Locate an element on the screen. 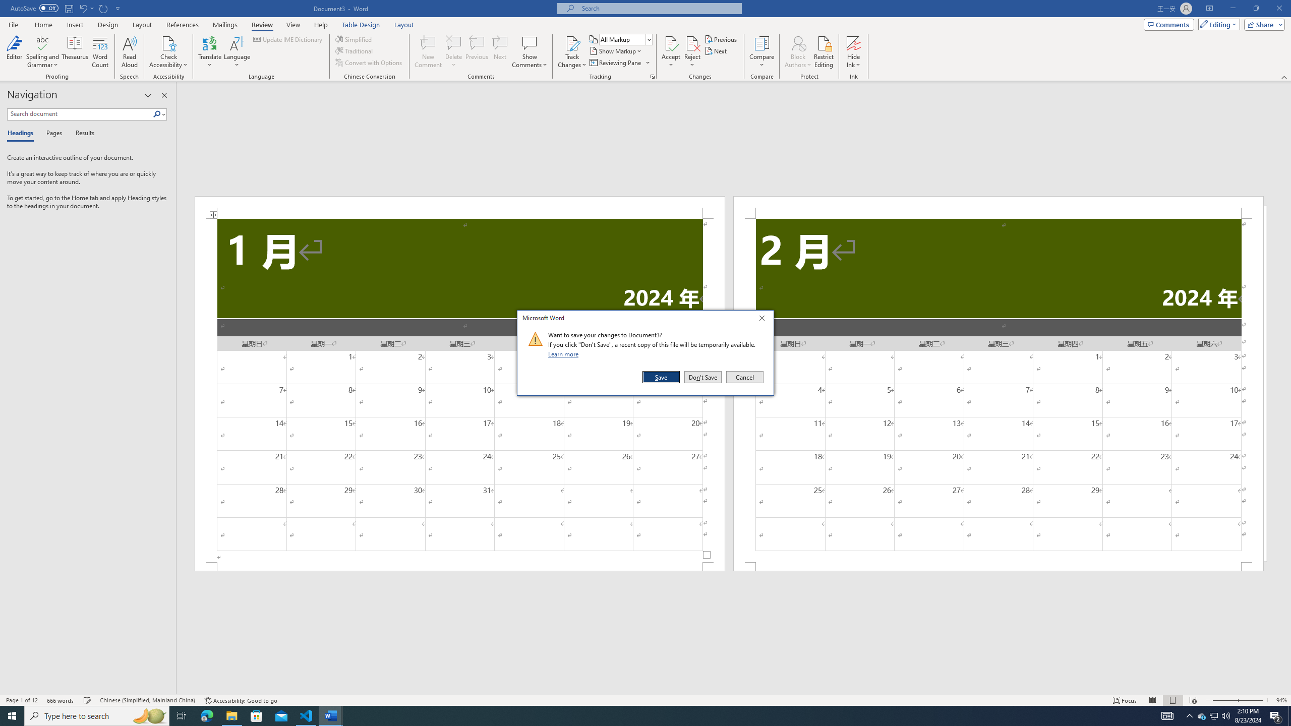 The height and width of the screenshot is (726, 1291). Convert with Options... is located at coordinates (370, 63).